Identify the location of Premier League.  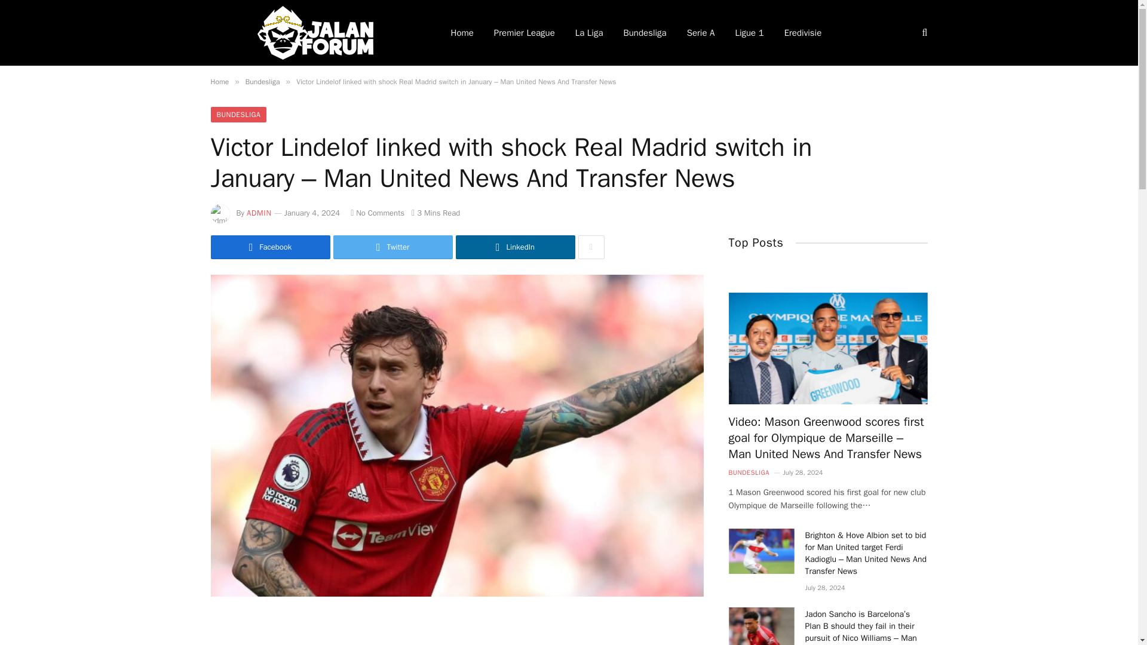
(525, 33).